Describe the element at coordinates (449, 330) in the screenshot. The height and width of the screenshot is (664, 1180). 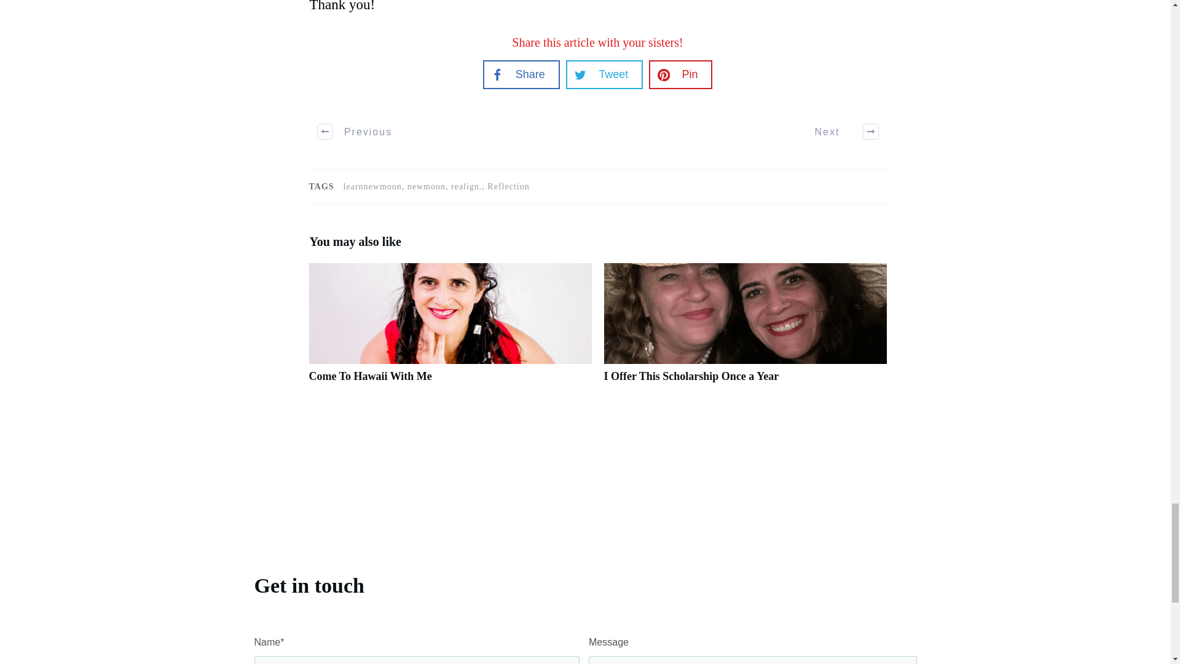
I see `Come To Hawaii With Me` at that location.